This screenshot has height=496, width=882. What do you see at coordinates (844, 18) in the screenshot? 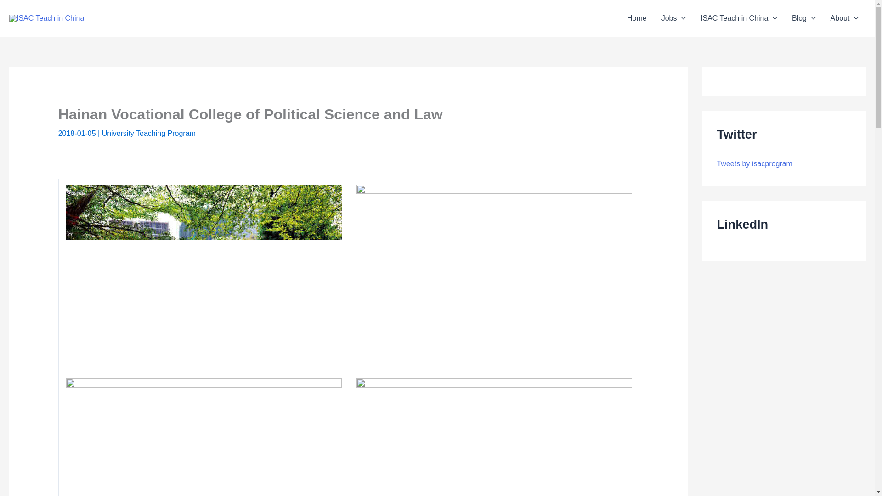
I see `About` at bounding box center [844, 18].